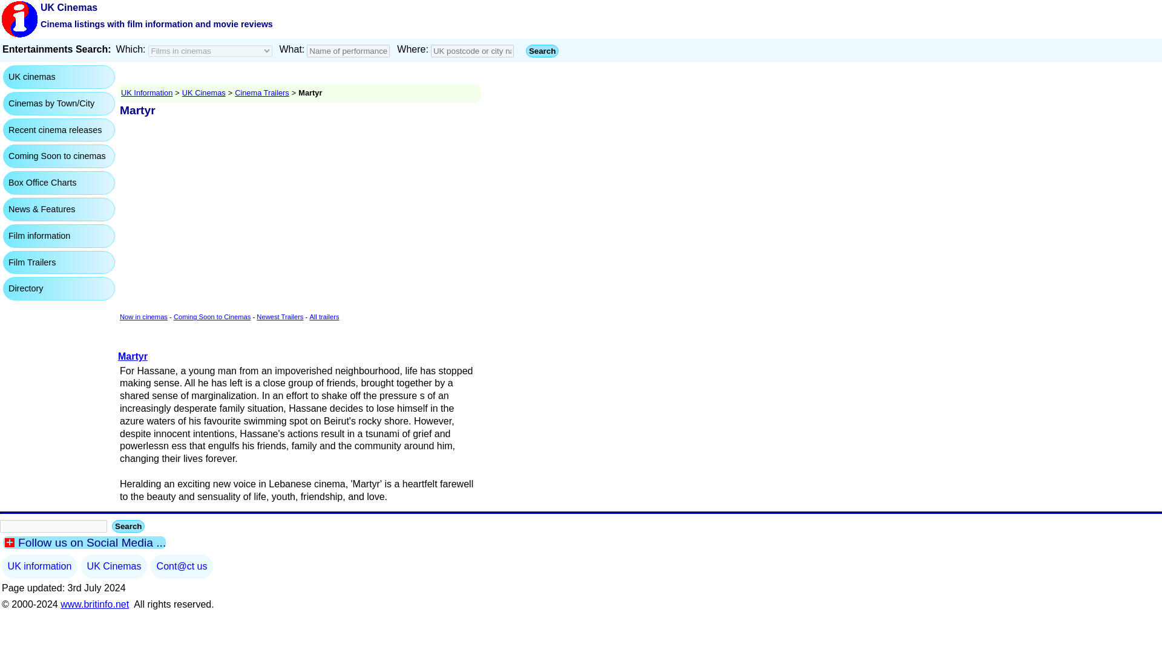  Describe the element at coordinates (133, 357) in the screenshot. I see `Martyr` at that location.